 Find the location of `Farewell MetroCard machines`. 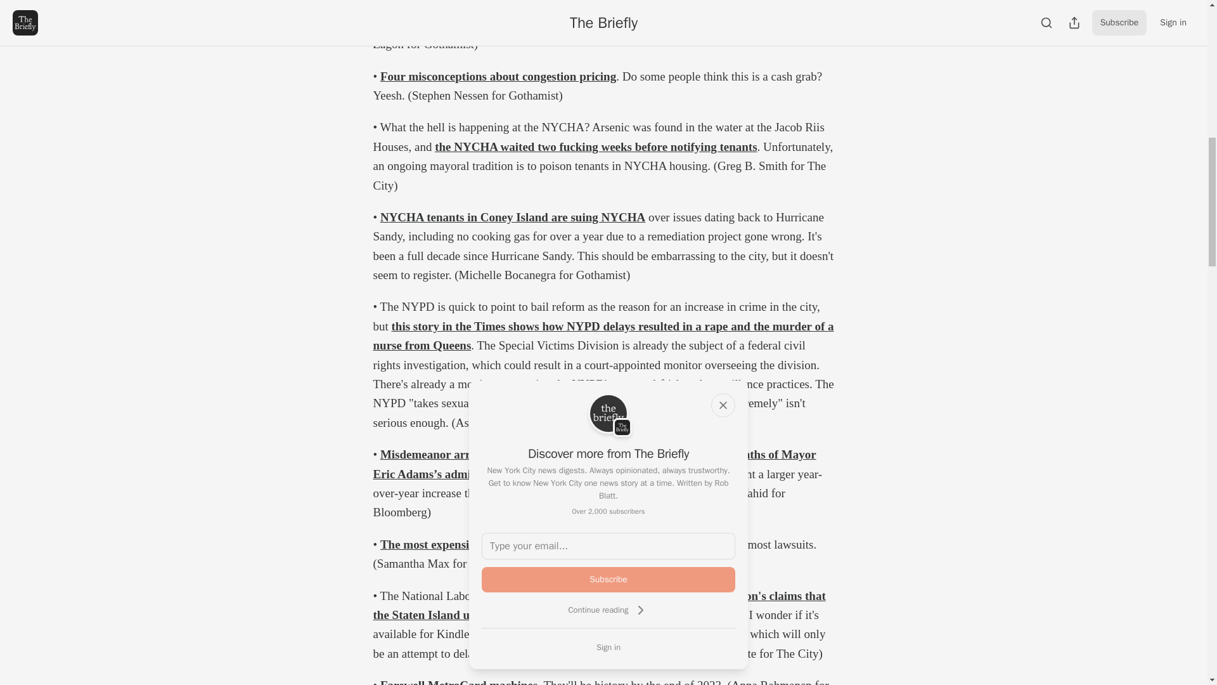

Farewell MetroCard machines is located at coordinates (459, 682).